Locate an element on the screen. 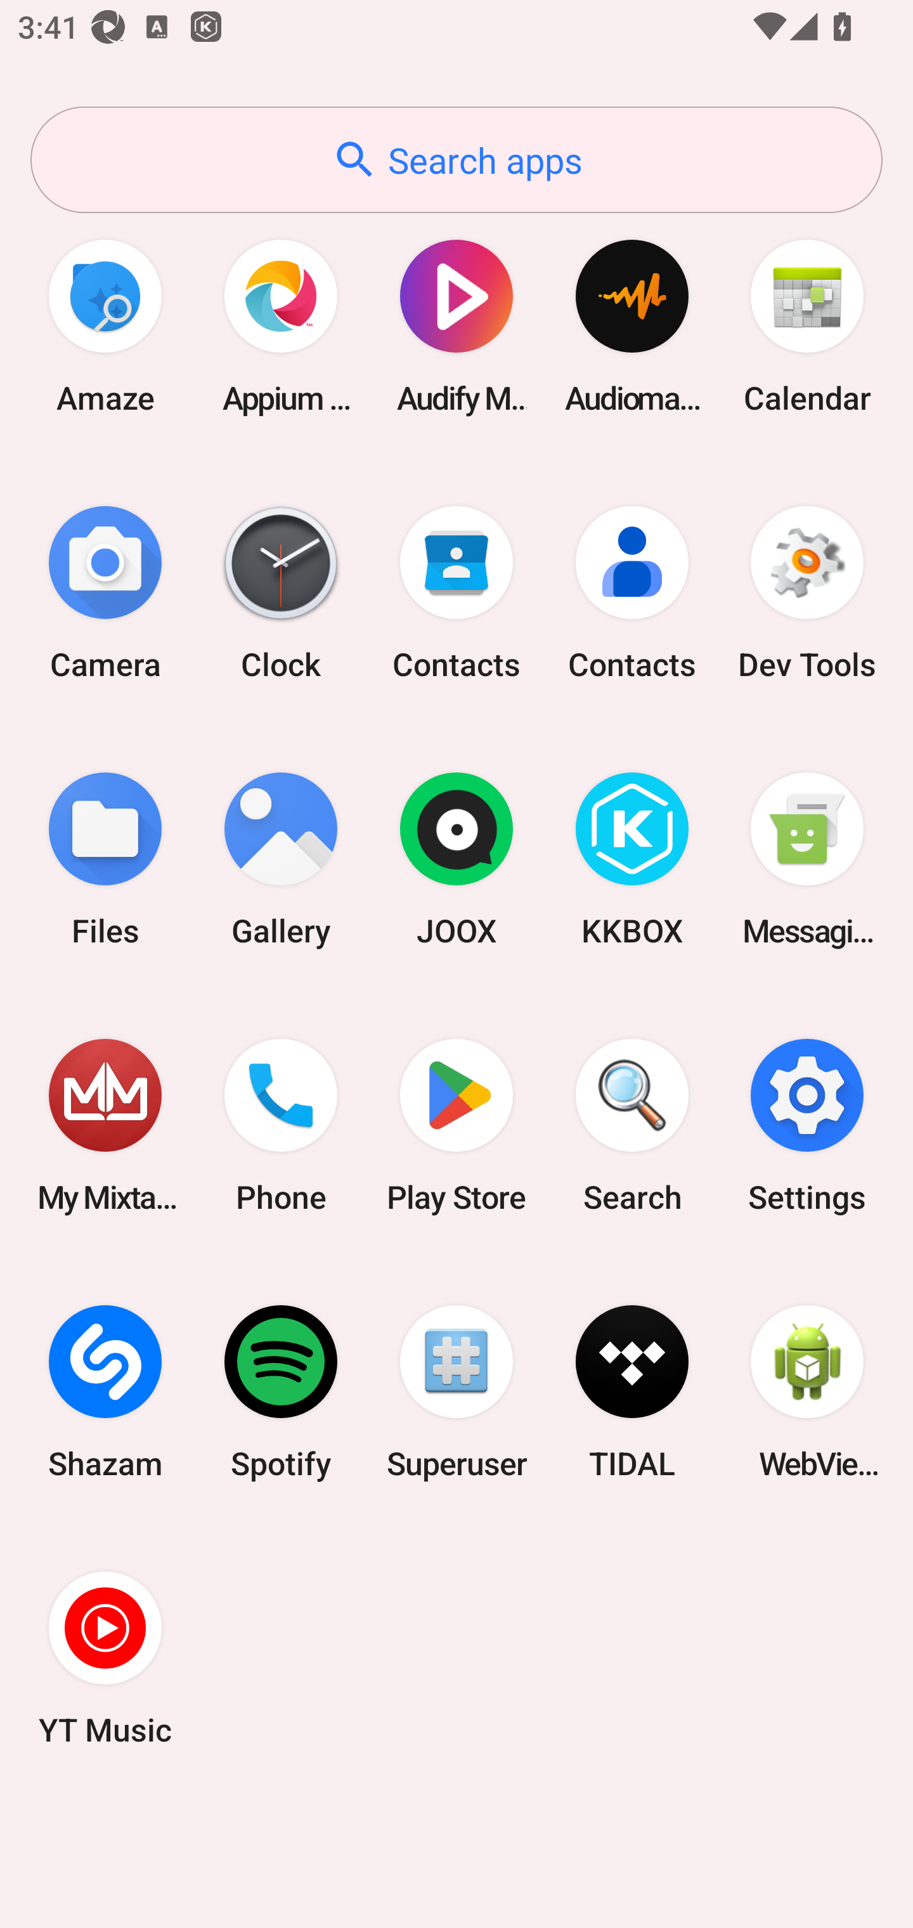 The height and width of the screenshot is (1928, 913). Audio­mack is located at coordinates (631, 326).